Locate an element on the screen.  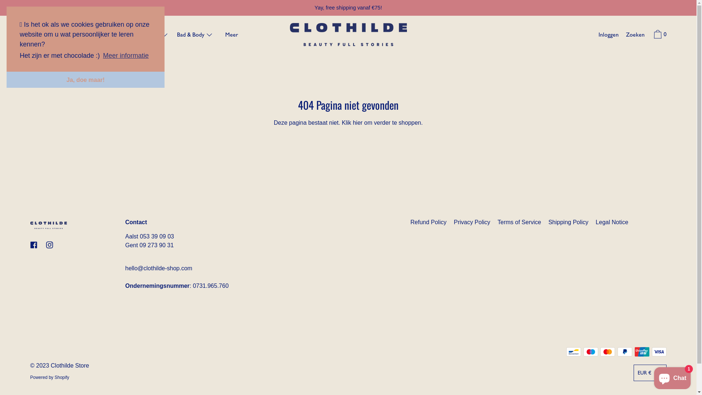
Instagram is located at coordinates (50, 245).